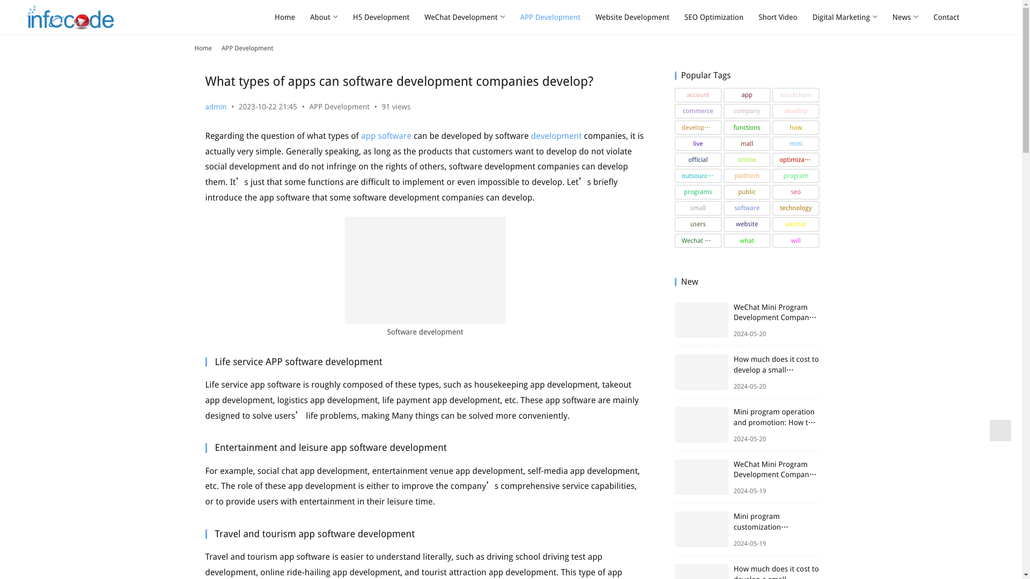 Image resolution: width=1030 pixels, height=579 pixels. I want to click on SEO Optimization, so click(713, 17).